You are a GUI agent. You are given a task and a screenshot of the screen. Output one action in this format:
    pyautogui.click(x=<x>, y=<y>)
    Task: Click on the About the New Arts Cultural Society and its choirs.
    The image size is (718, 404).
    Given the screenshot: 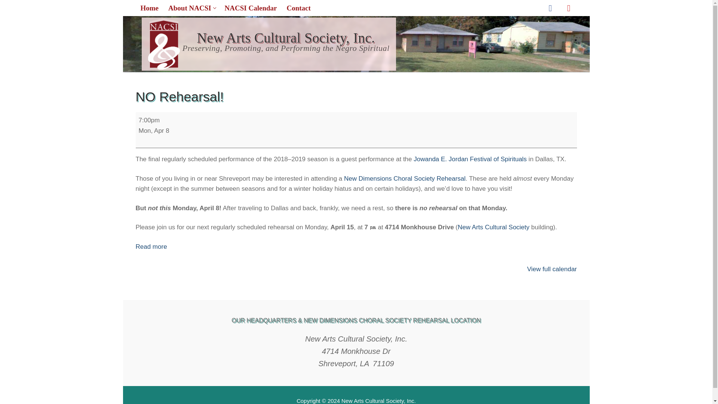 What is the action you would take?
    pyautogui.click(x=298, y=8)
    